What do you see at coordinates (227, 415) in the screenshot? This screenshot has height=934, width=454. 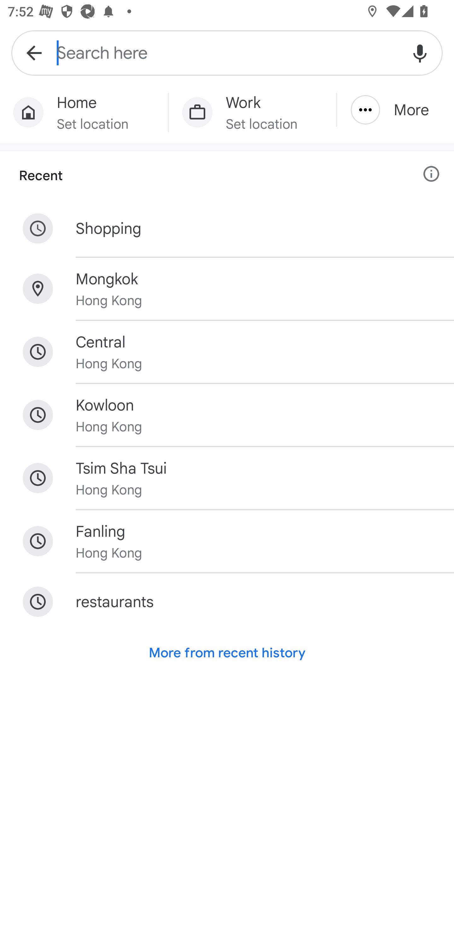 I see `Kowloon Hong Kong` at bounding box center [227, 415].